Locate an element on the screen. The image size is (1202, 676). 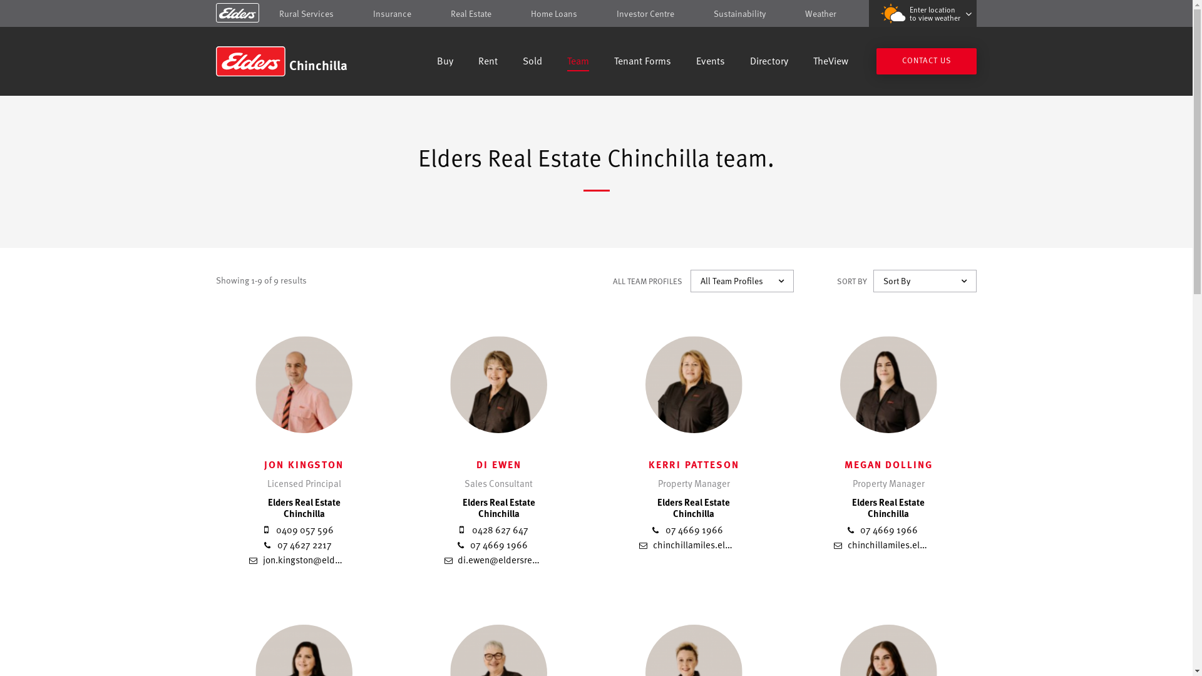
Home Loans is located at coordinates (554, 14).